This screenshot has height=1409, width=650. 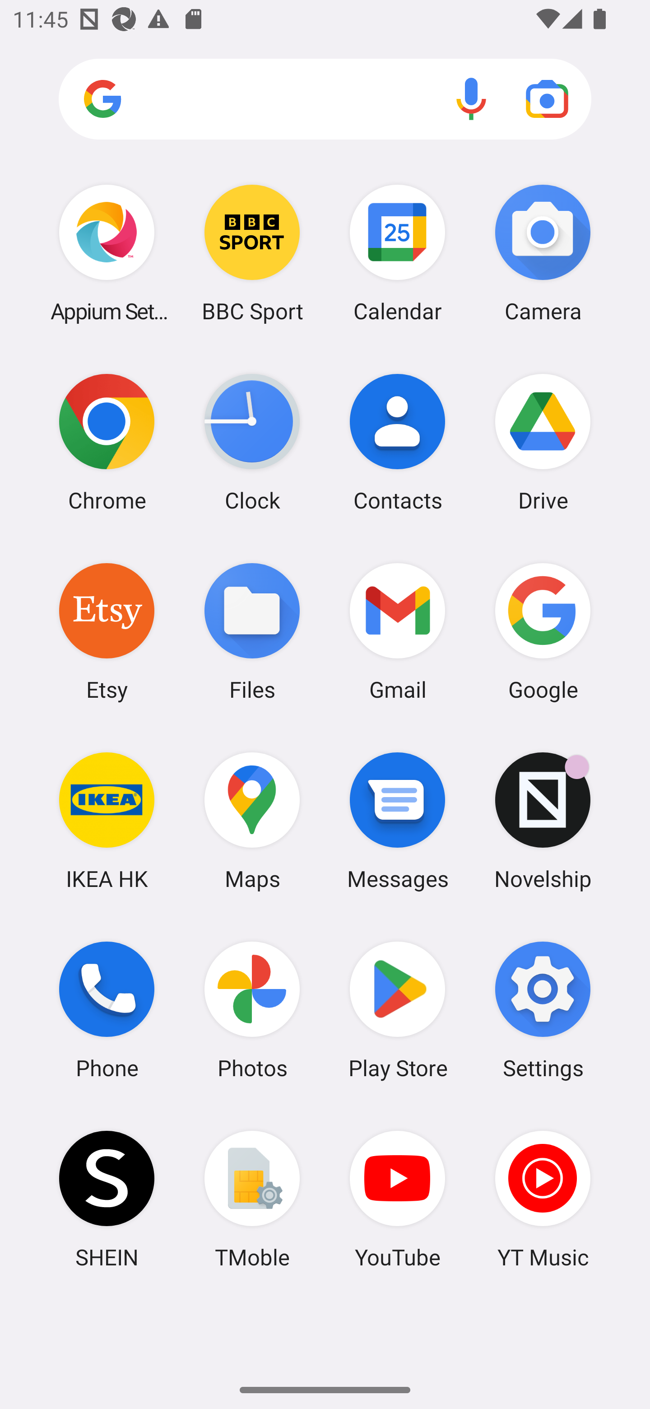 I want to click on Search apps, web and more, so click(x=325, y=99).